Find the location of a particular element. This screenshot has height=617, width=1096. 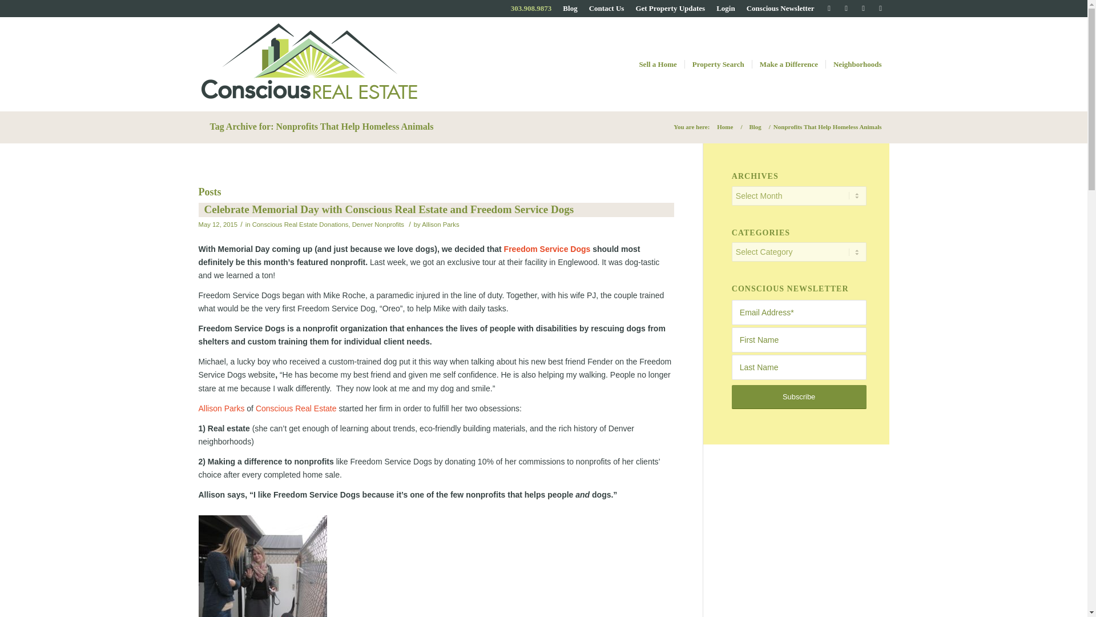

Linkedin is located at coordinates (880, 9).